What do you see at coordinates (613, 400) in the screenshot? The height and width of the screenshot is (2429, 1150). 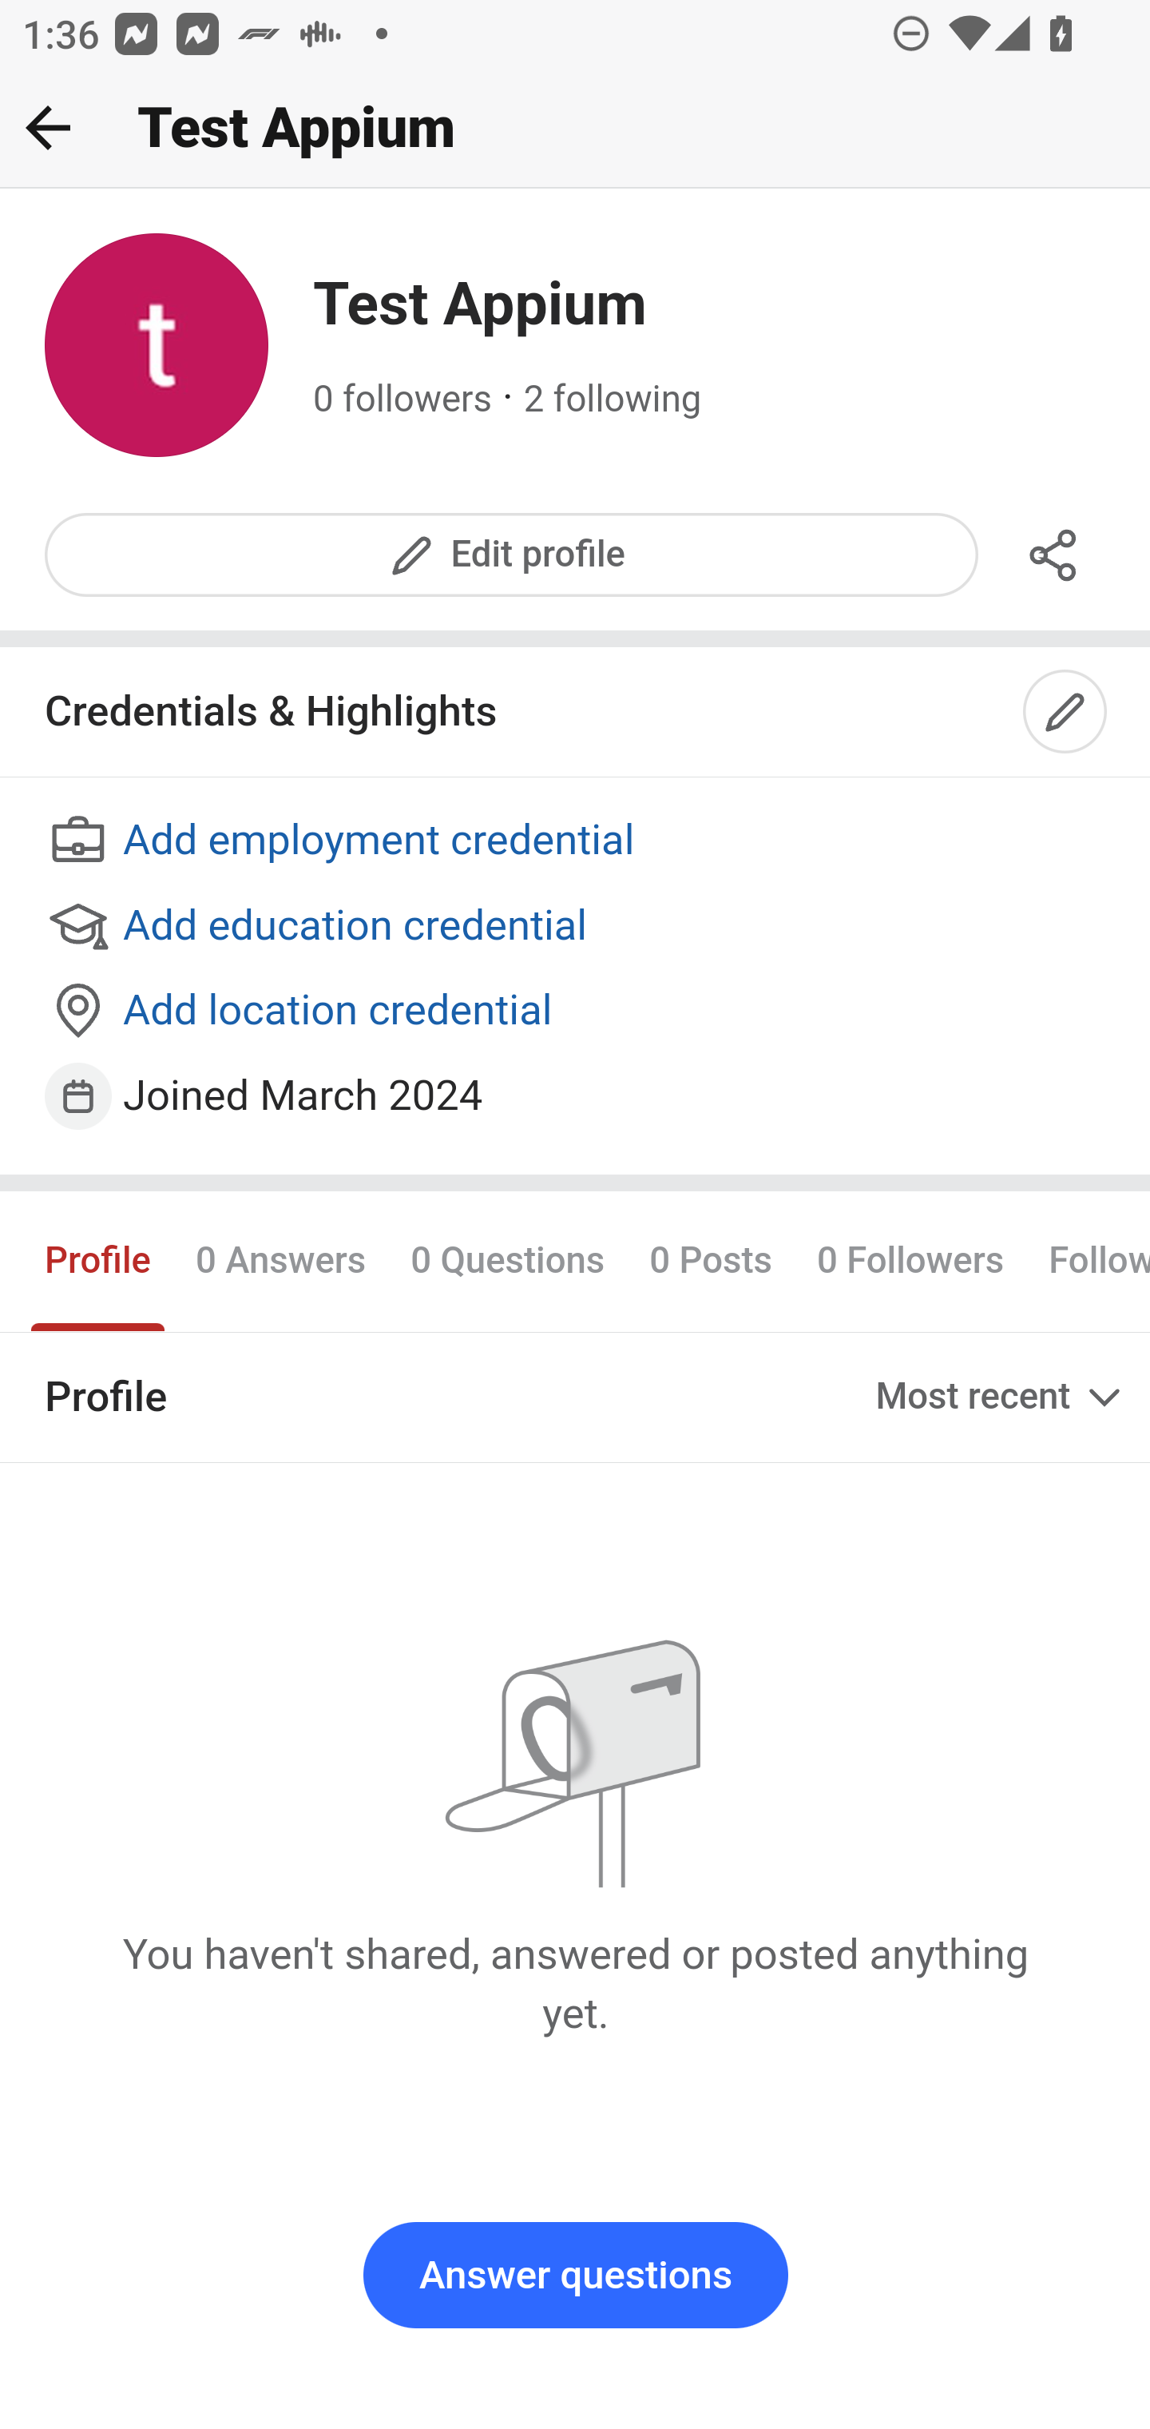 I see `2 following` at bounding box center [613, 400].